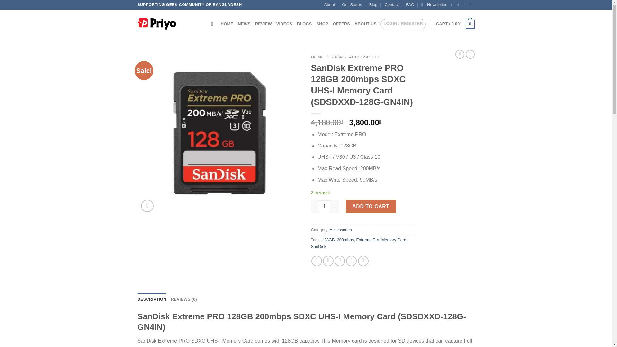  Describe the element at coordinates (391, 5) in the screenshot. I see `Contact` at that location.